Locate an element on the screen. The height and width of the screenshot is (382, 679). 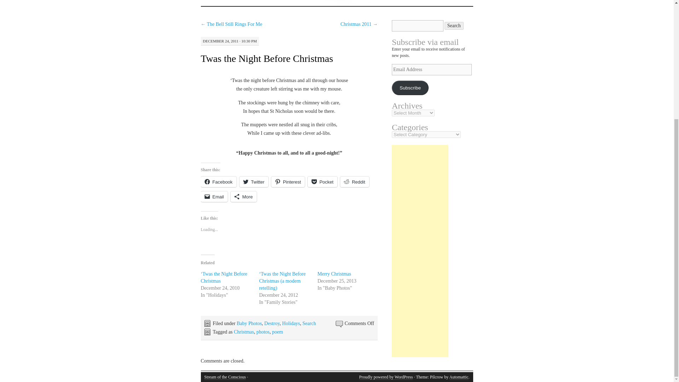
Click to share on Twitter is located at coordinates (254, 182).